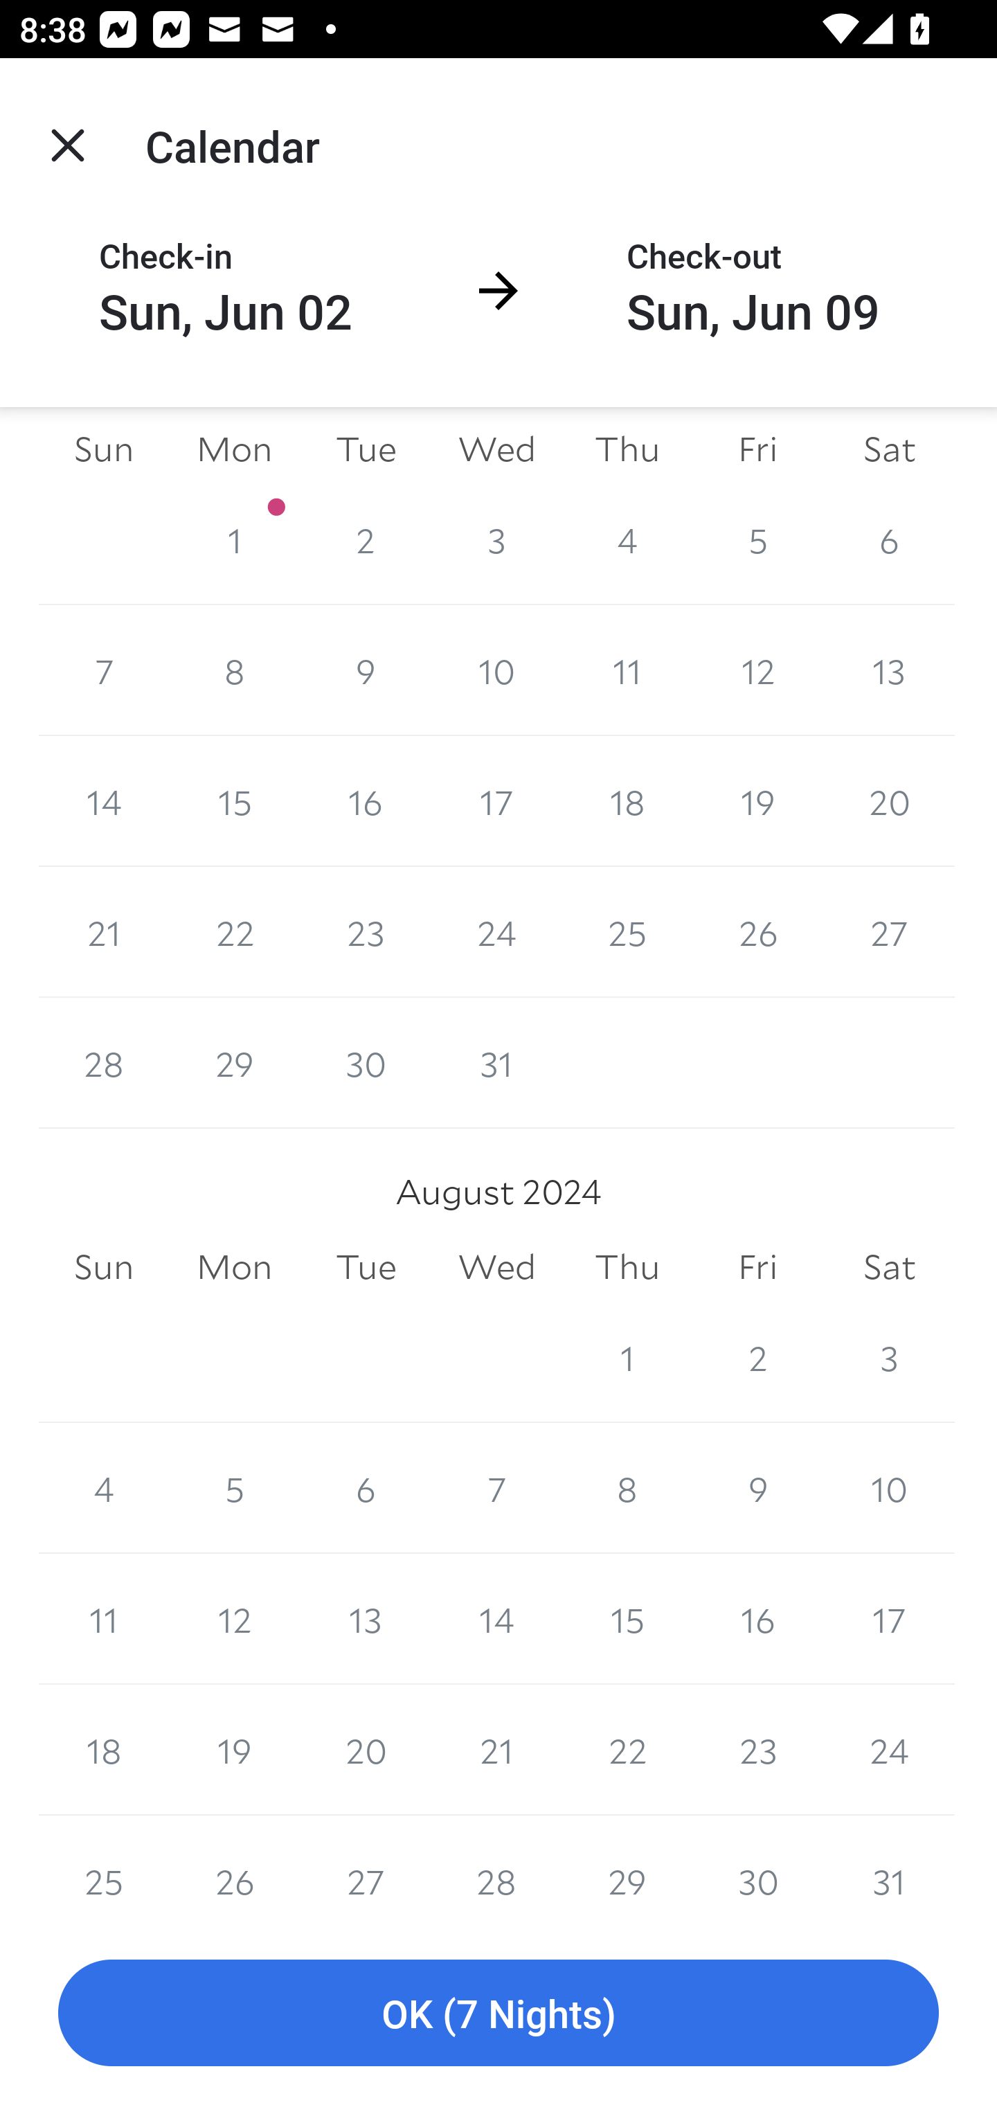  What do you see at coordinates (757, 802) in the screenshot?
I see `19 19 July 2024` at bounding box center [757, 802].